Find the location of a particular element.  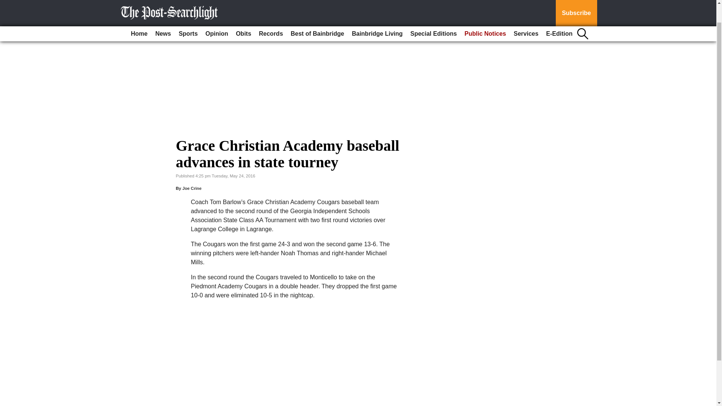

Subscribe is located at coordinates (576, 3).